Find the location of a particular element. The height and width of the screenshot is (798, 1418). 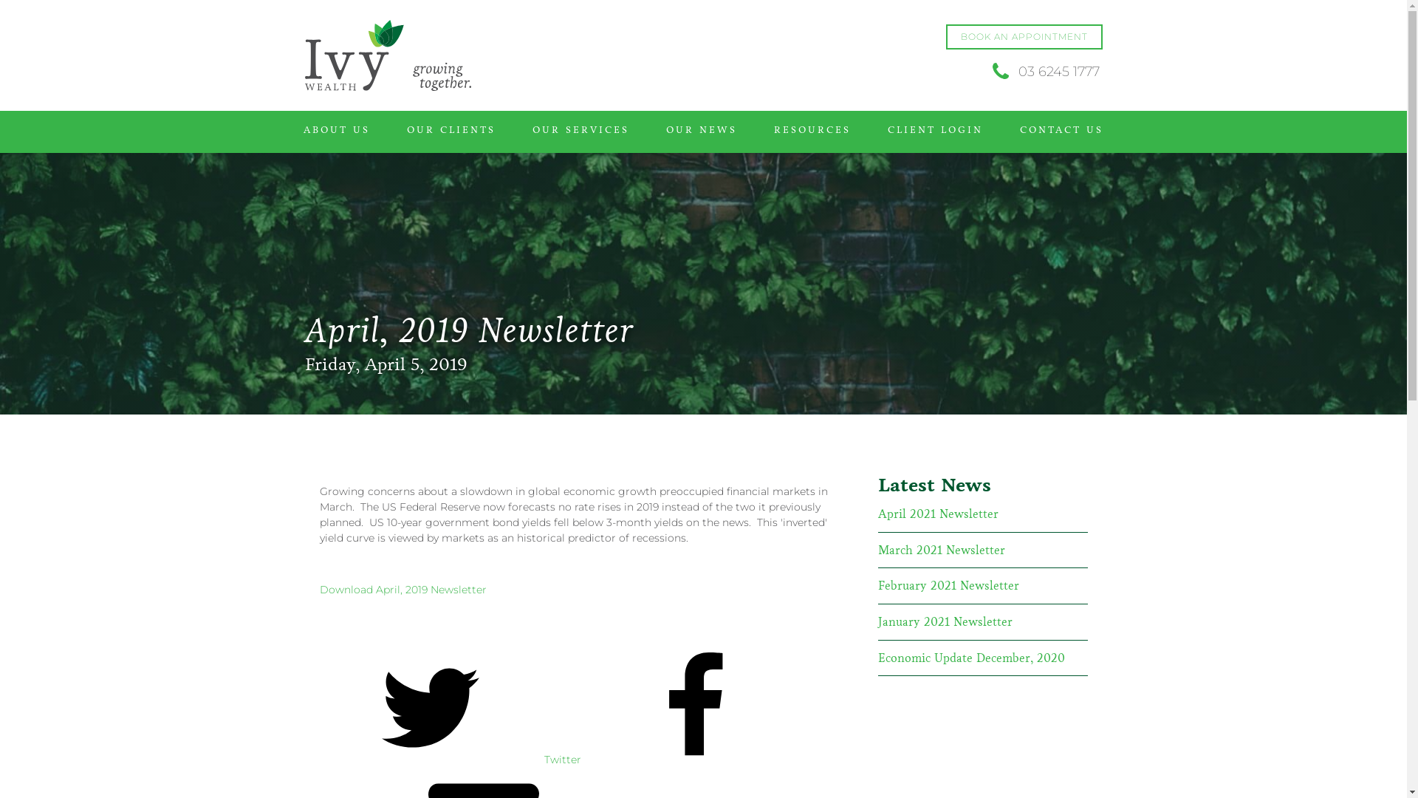

Download April, 2019 Newsletter is located at coordinates (403, 590).